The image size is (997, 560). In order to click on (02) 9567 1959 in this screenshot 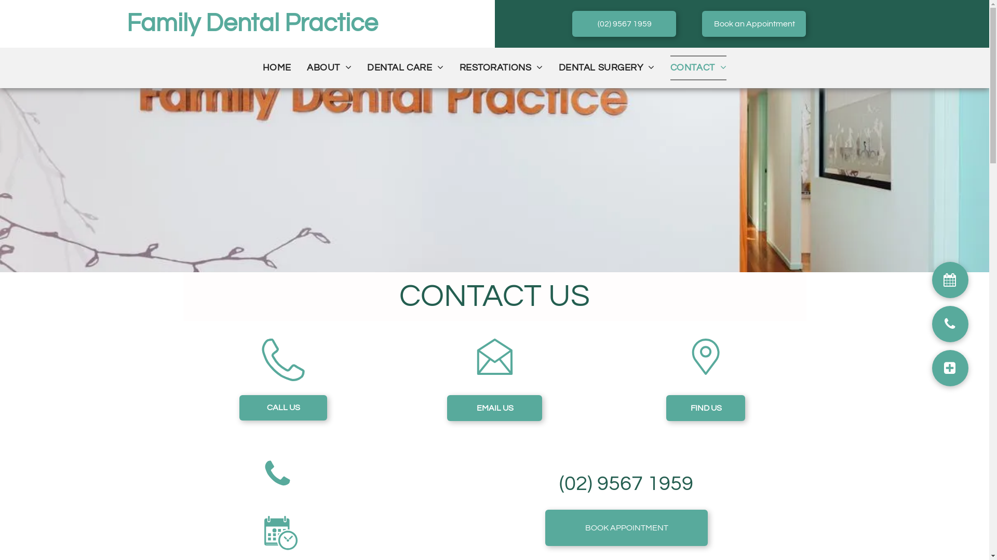, I will do `click(626, 483)`.